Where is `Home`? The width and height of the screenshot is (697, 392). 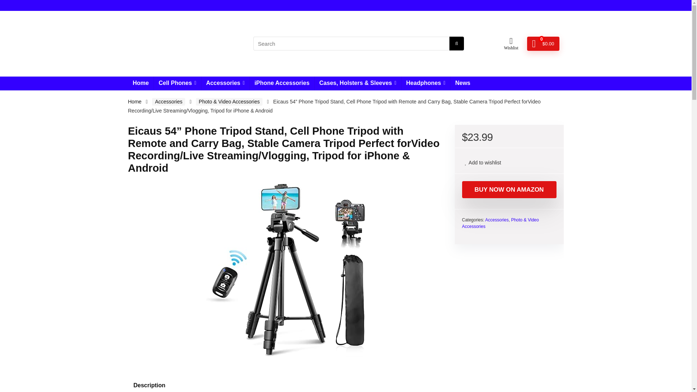 Home is located at coordinates (140, 83).